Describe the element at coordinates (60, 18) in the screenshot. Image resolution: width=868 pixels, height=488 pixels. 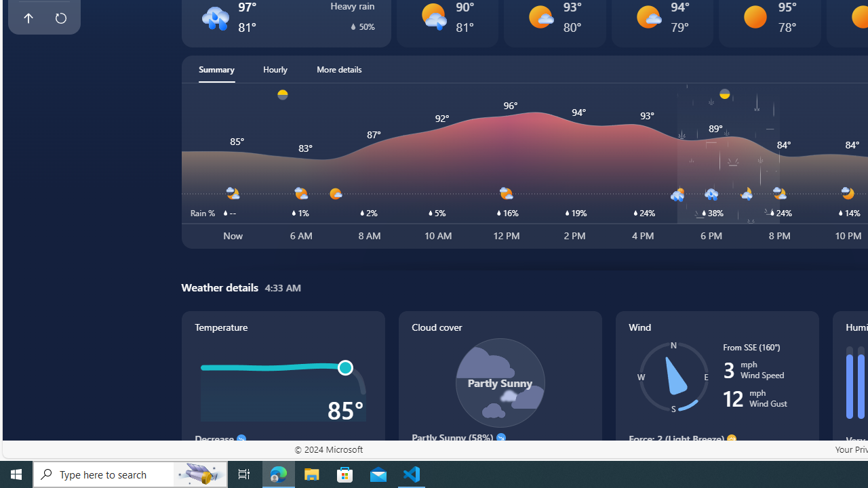
I see `Refresh this page` at that location.